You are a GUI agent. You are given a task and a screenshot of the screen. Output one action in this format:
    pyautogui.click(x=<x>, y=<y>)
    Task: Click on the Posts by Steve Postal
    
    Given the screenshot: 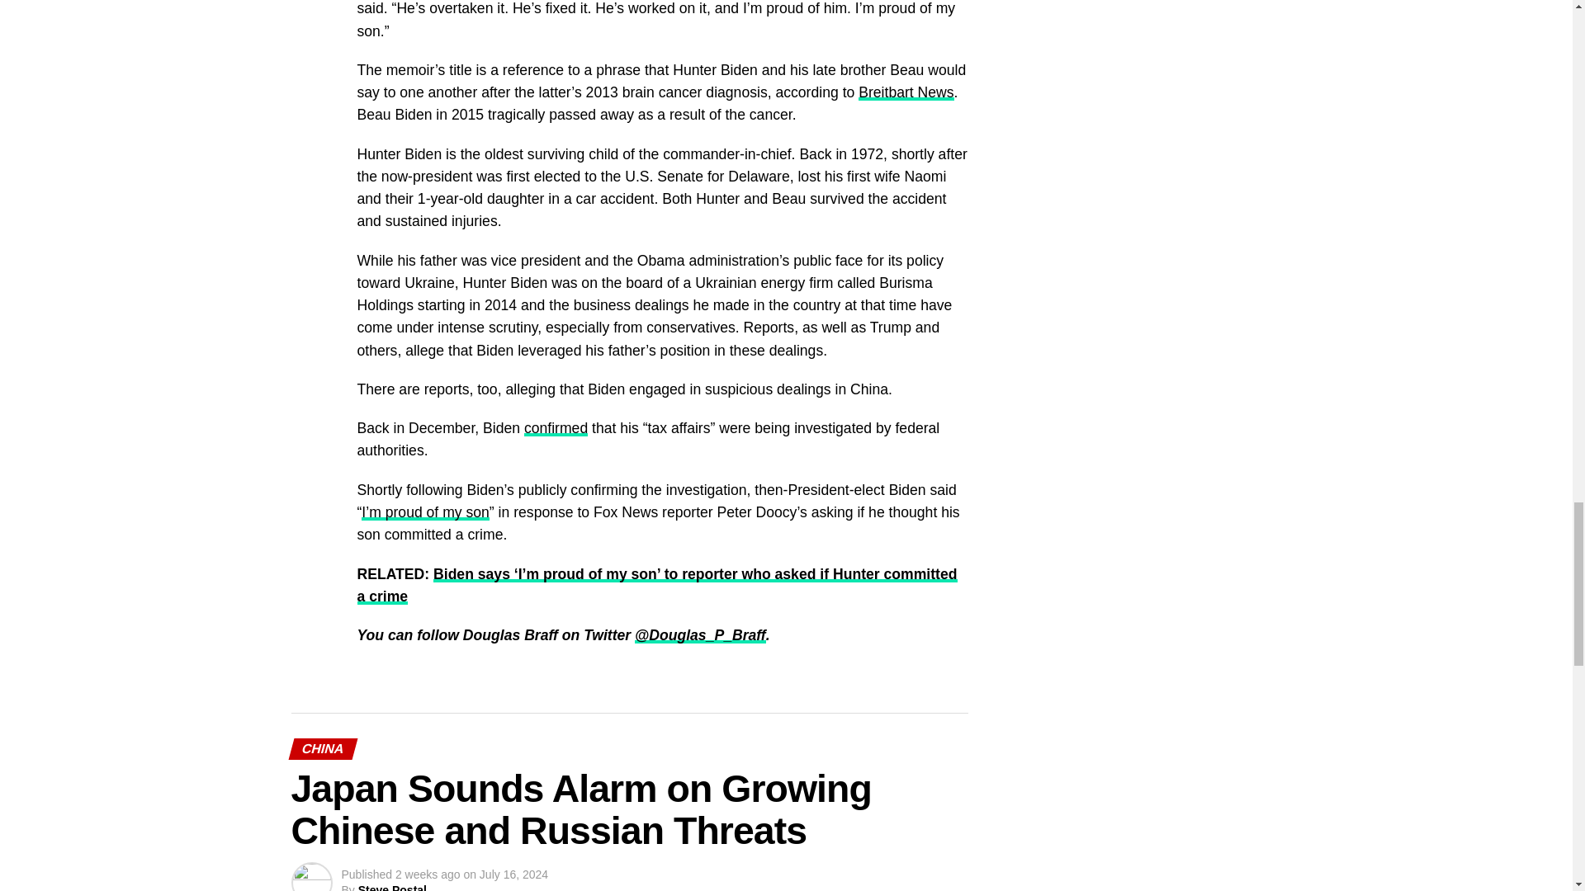 What is the action you would take?
    pyautogui.click(x=391, y=888)
    